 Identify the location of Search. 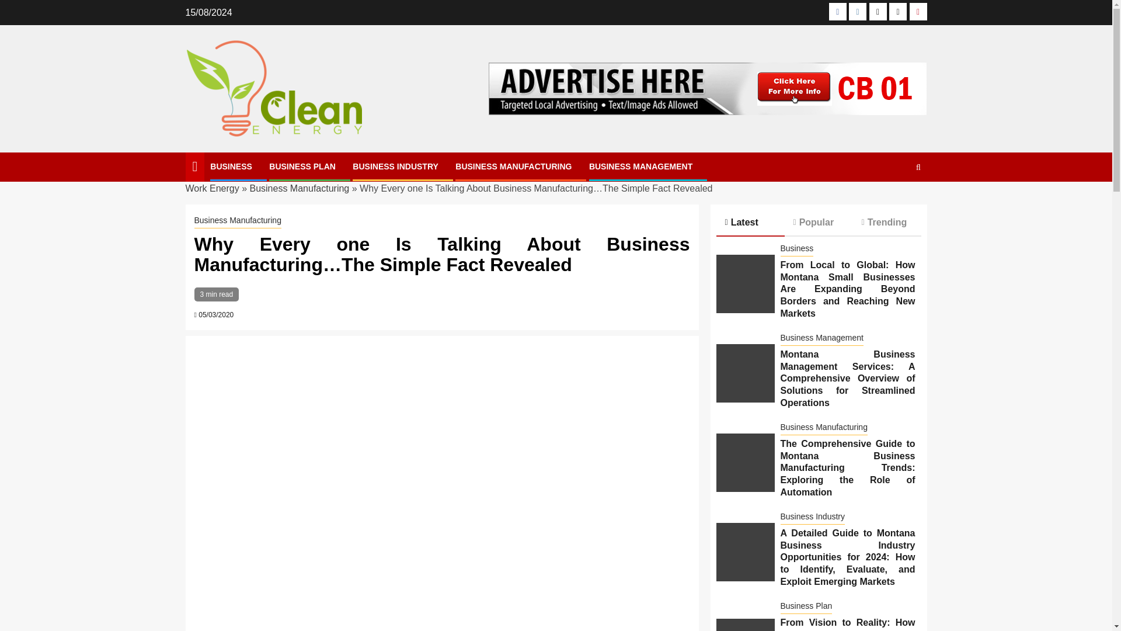
(896, 203).